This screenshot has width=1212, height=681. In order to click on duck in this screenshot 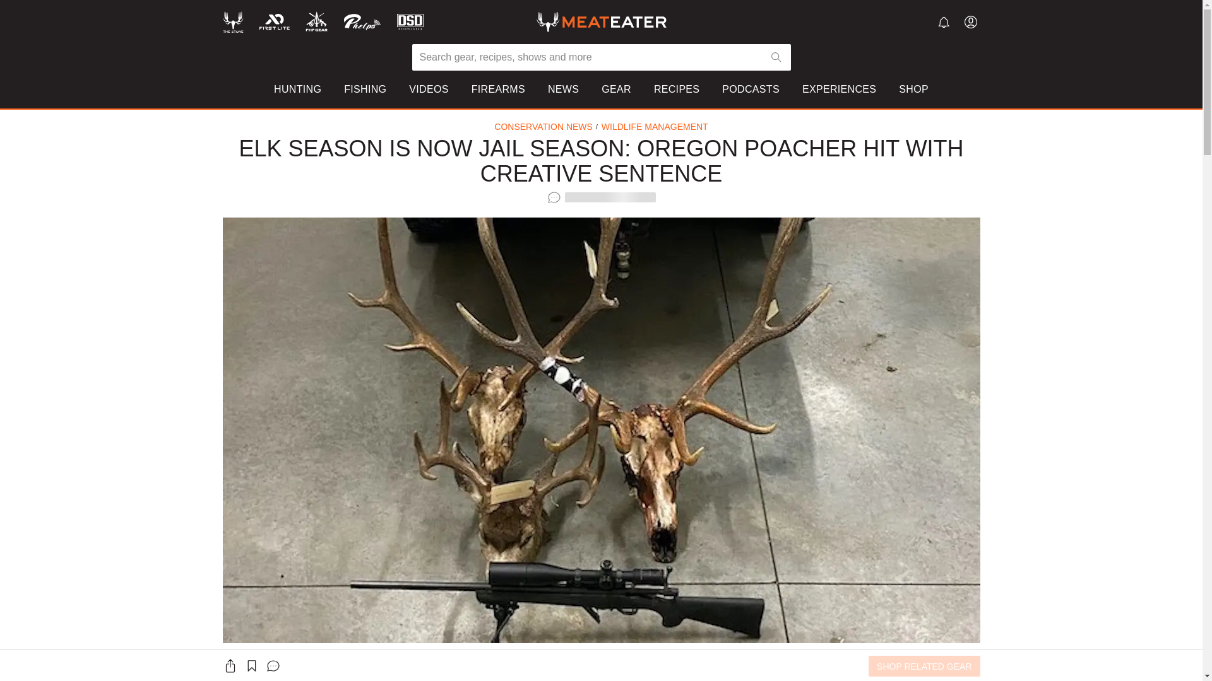, I will do `click(866, 148)`.